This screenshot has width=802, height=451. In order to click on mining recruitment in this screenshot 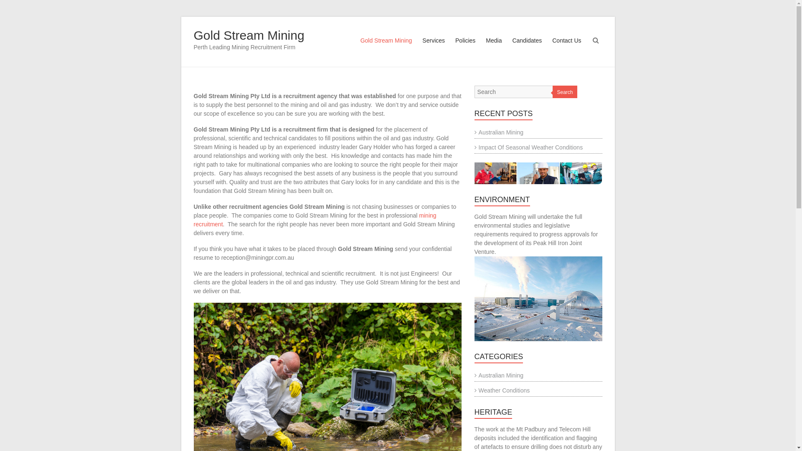, I will do `click(315, 220)`.